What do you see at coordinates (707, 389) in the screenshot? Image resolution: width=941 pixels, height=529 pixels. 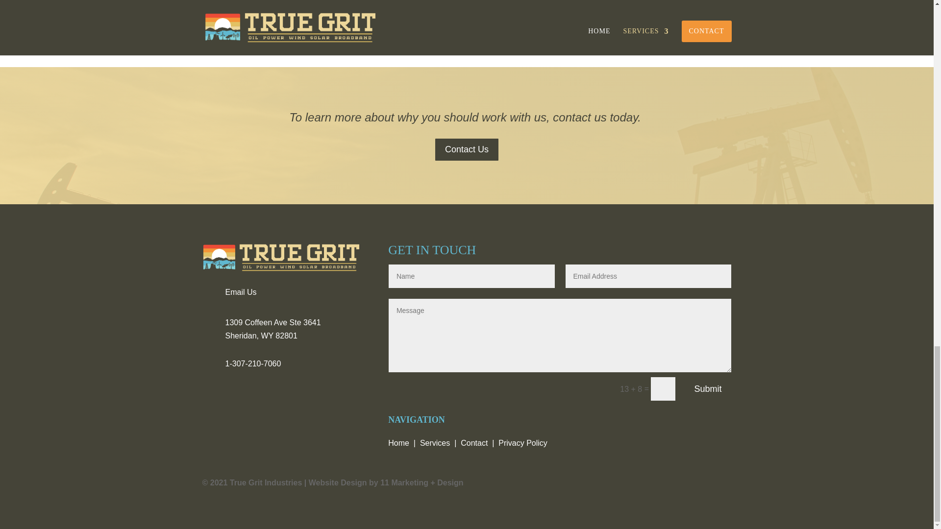 I see `Submit` at bounding box center [707, 389].